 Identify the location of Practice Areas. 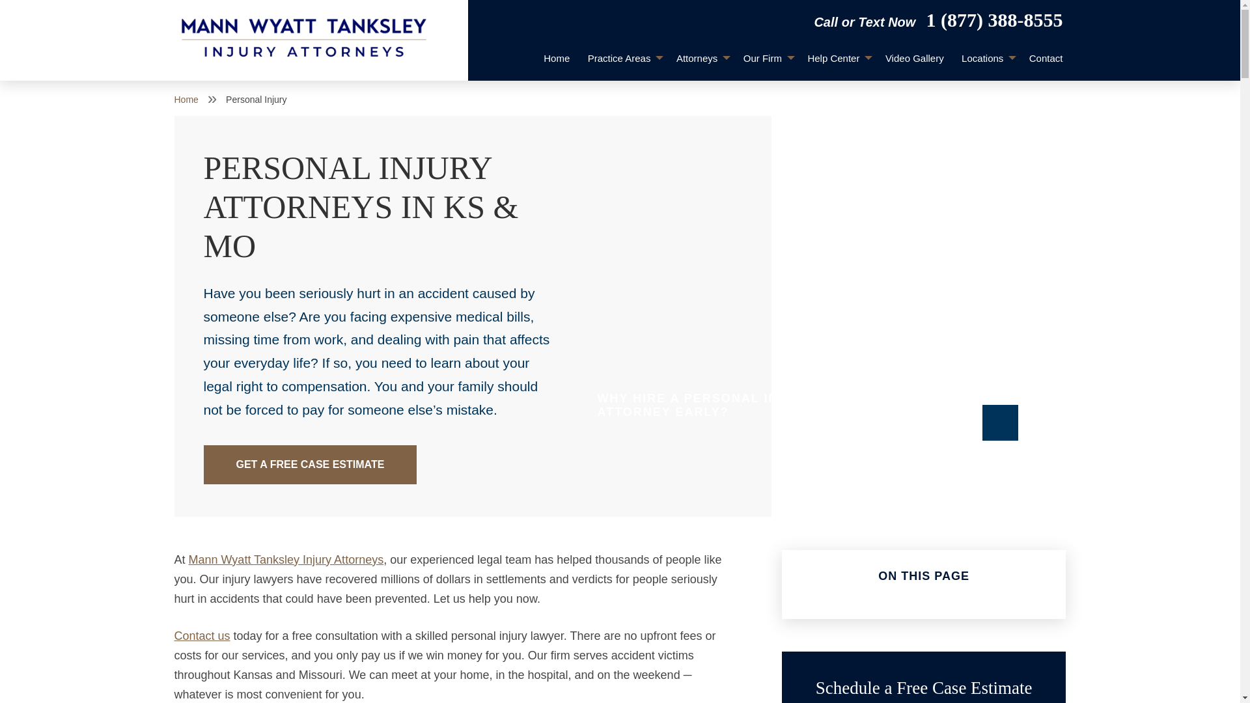
(622, 59).